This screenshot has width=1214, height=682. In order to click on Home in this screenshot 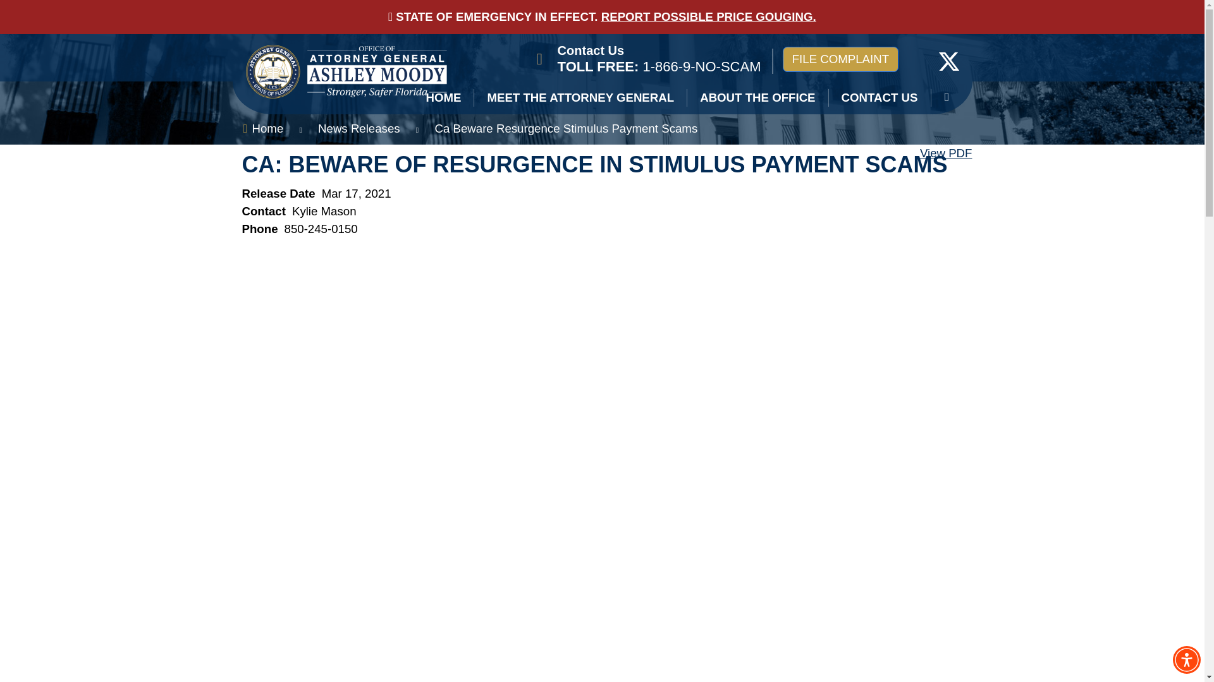, I will do `click(443, 97)`.